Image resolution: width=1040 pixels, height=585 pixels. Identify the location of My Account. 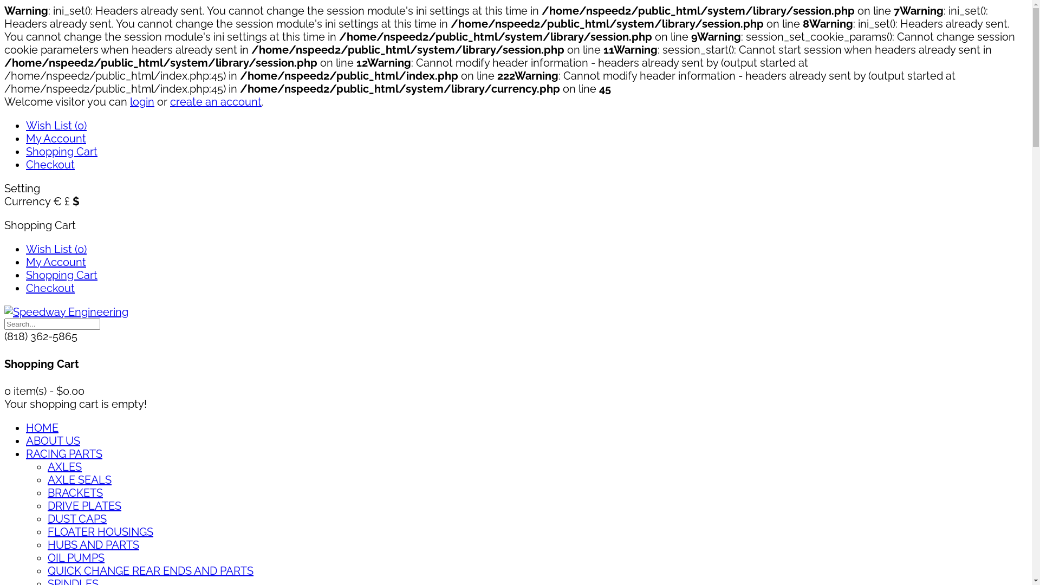
(56, 139).